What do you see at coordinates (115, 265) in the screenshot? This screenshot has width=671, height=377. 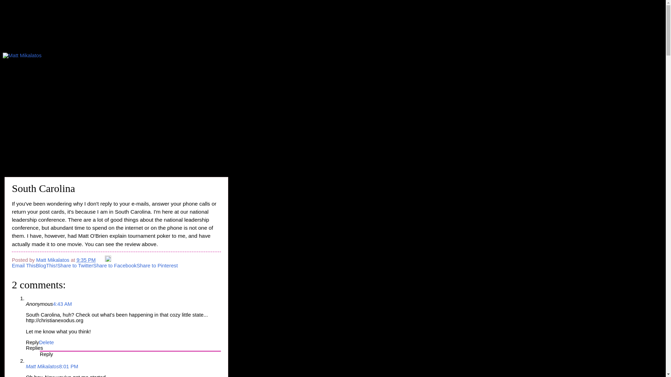 I see `Share to Facebook` at bounding box center [115, 265].